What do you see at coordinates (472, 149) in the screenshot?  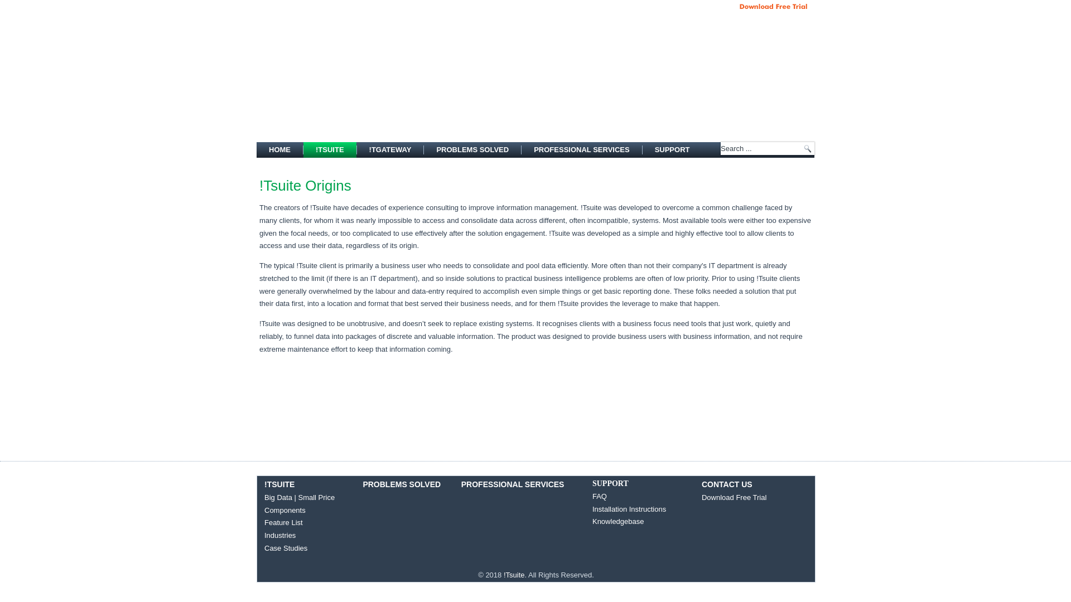 I see `PROBLEMS SOLVED` at bounding box center [472, 149].